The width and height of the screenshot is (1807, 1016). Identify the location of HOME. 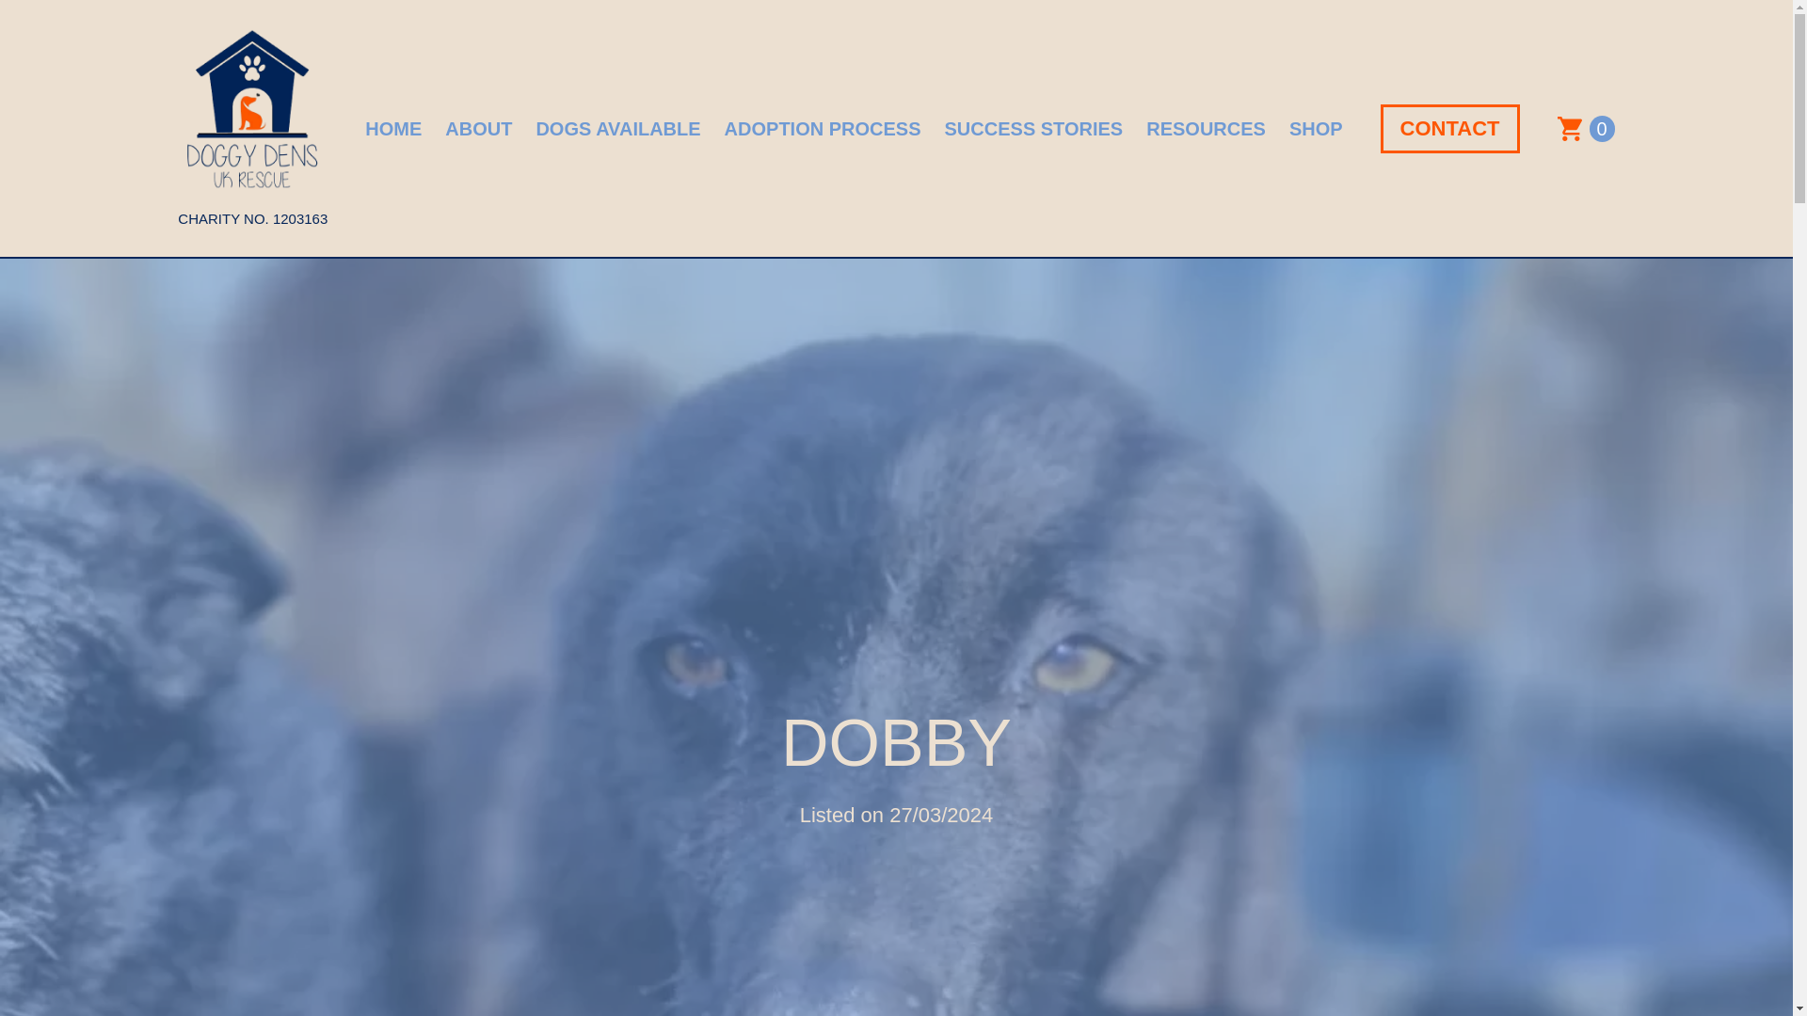
(392, 128).